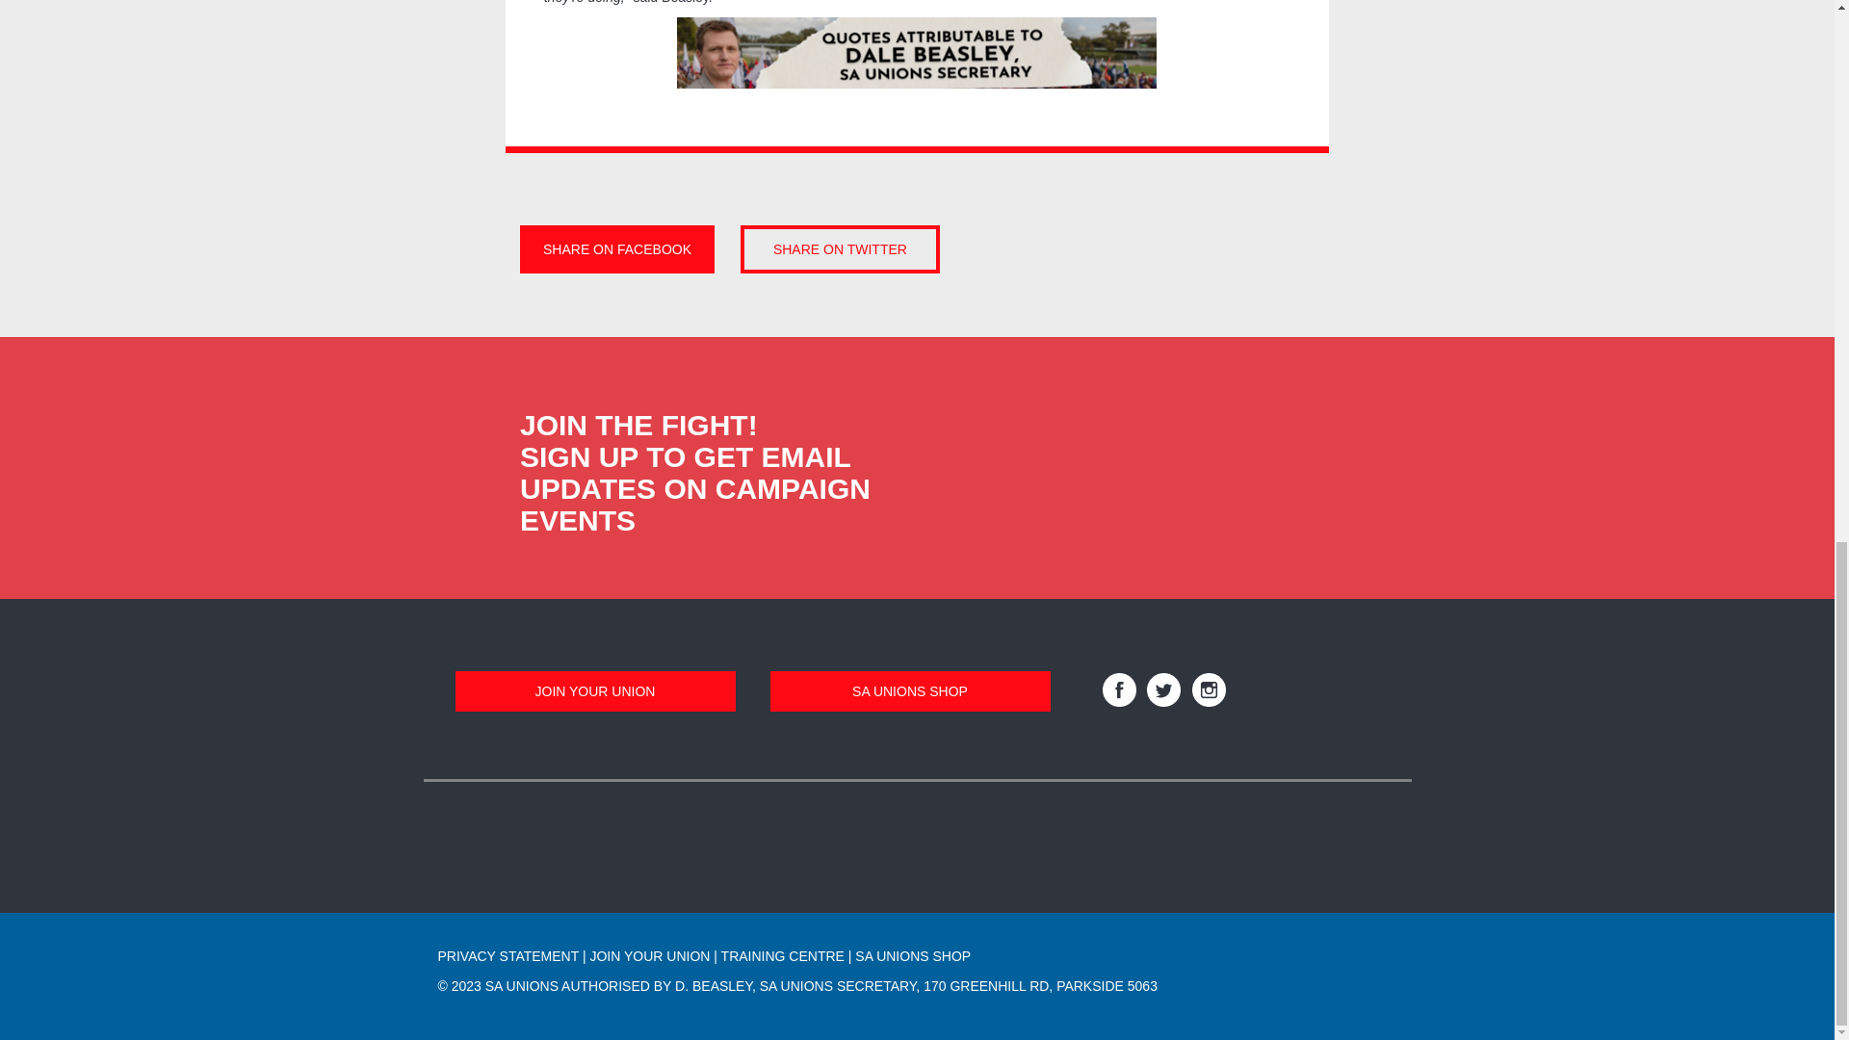 The image size is (1849, 1040). What do you see at coordinates (649, 955) in the screenshot?
I see `JOIN YOUR UNION` at bounding box center [649, 955].